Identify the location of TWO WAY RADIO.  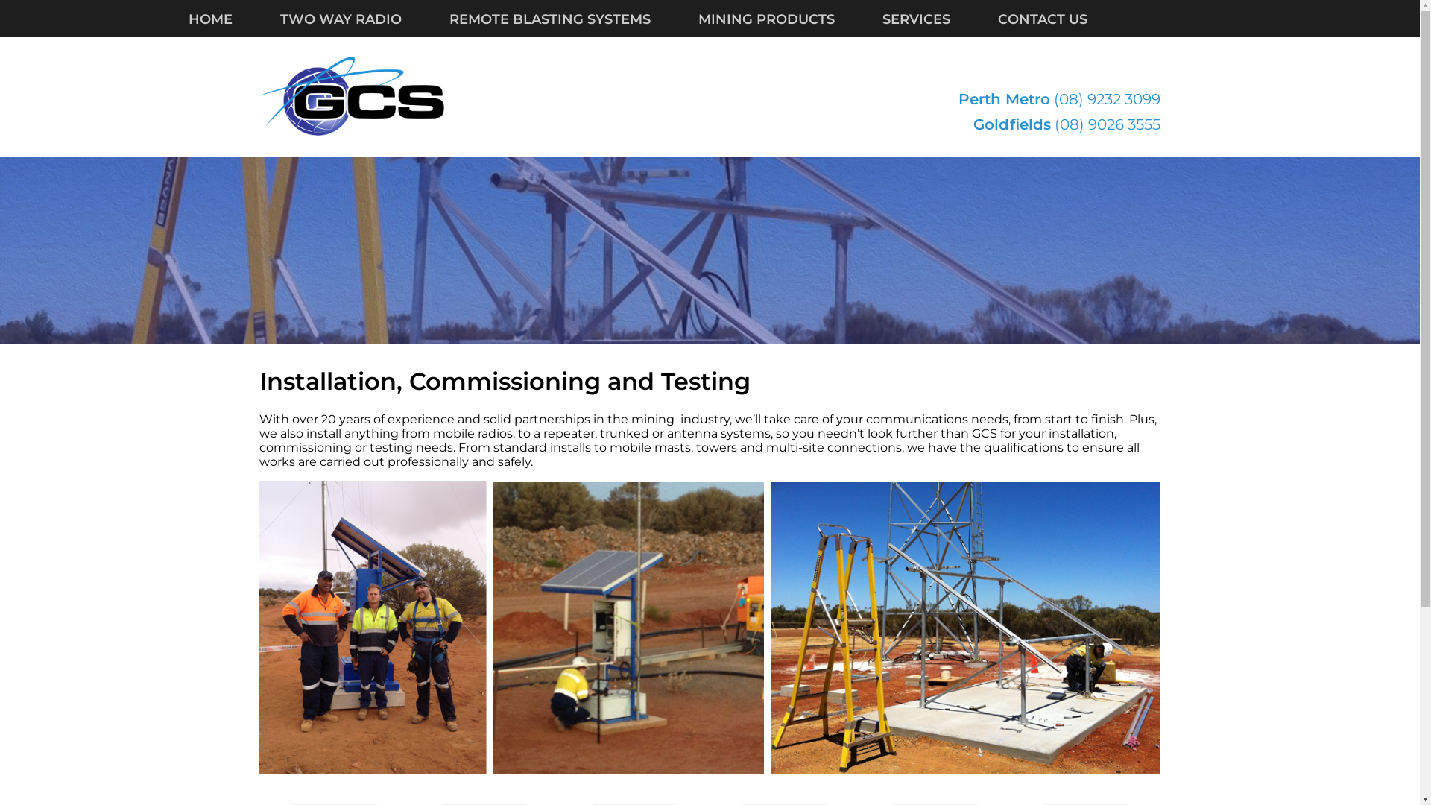
(365, 19).